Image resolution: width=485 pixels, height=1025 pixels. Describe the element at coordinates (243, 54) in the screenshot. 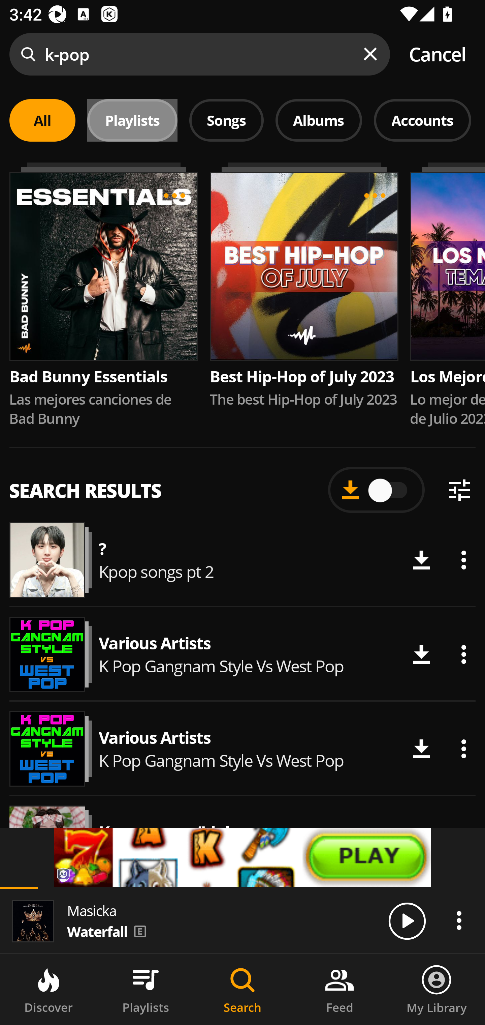

I see `k-pop Cancel` at that location.